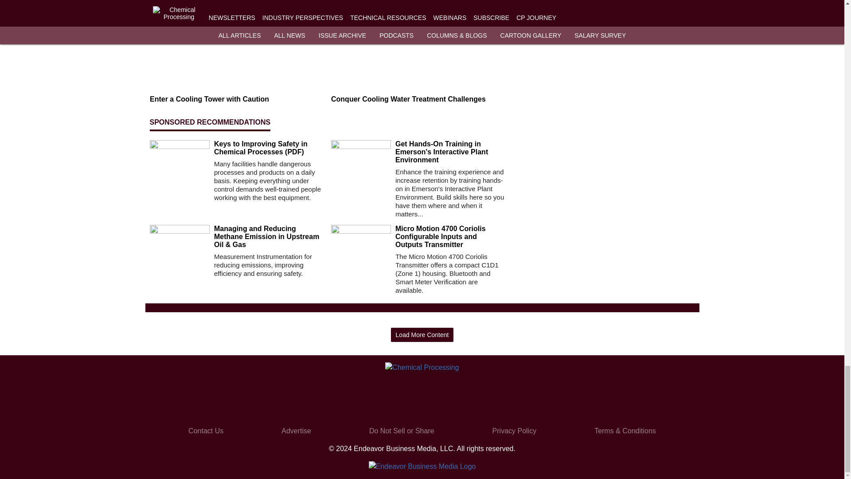 The image size is (851, 479). What do you see at coordinates (237, 99) in the screenshot?
I see `Enter a Cooling Tower with Caution` at bounding box center [237, 99].